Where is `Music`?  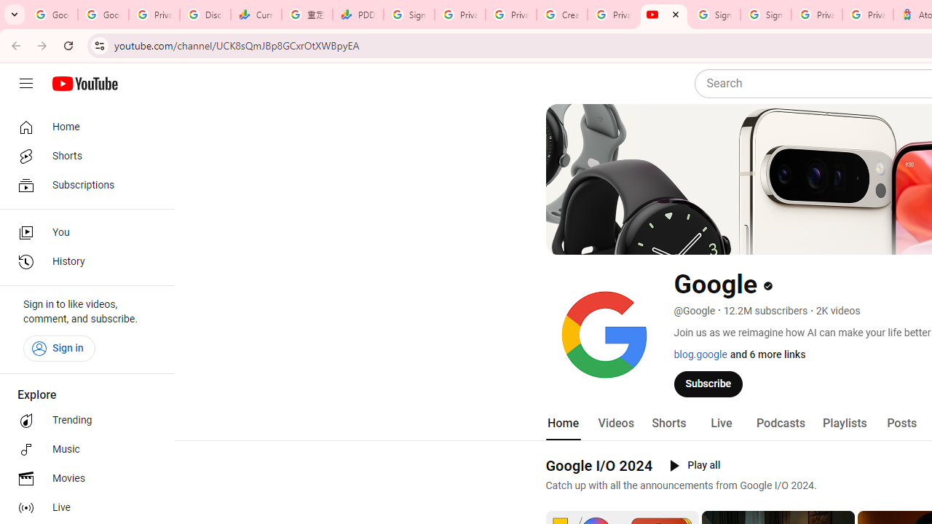
Music is located at coordinates (83, 450).